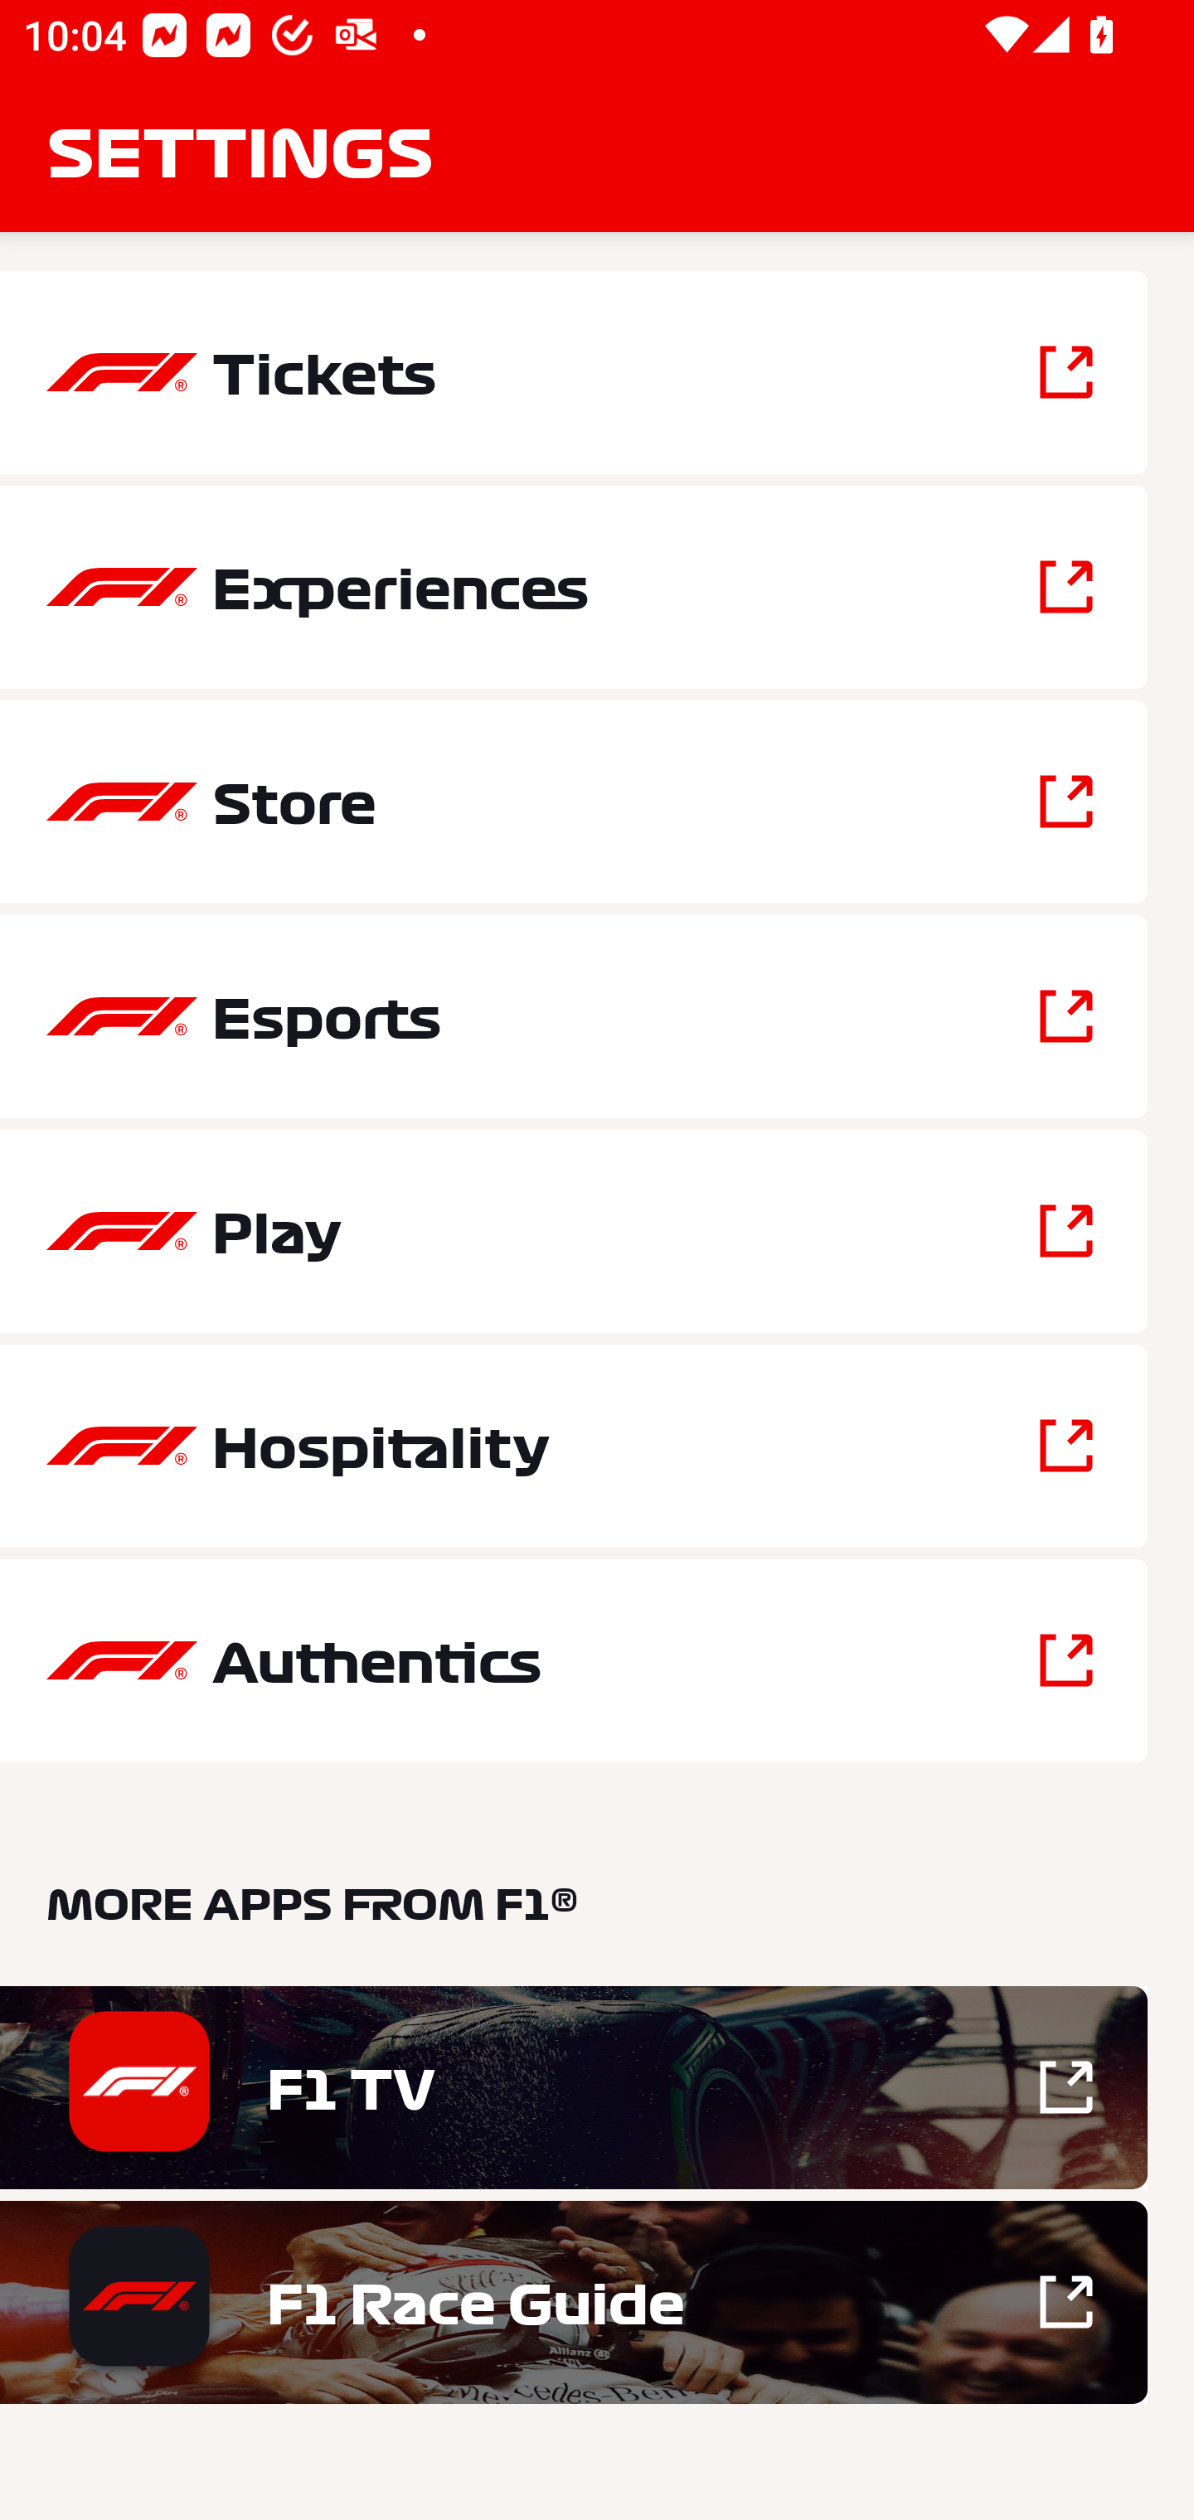 This screenshot has width=1194, height=2520. I want to click on Authentics, so click(574, 1660).